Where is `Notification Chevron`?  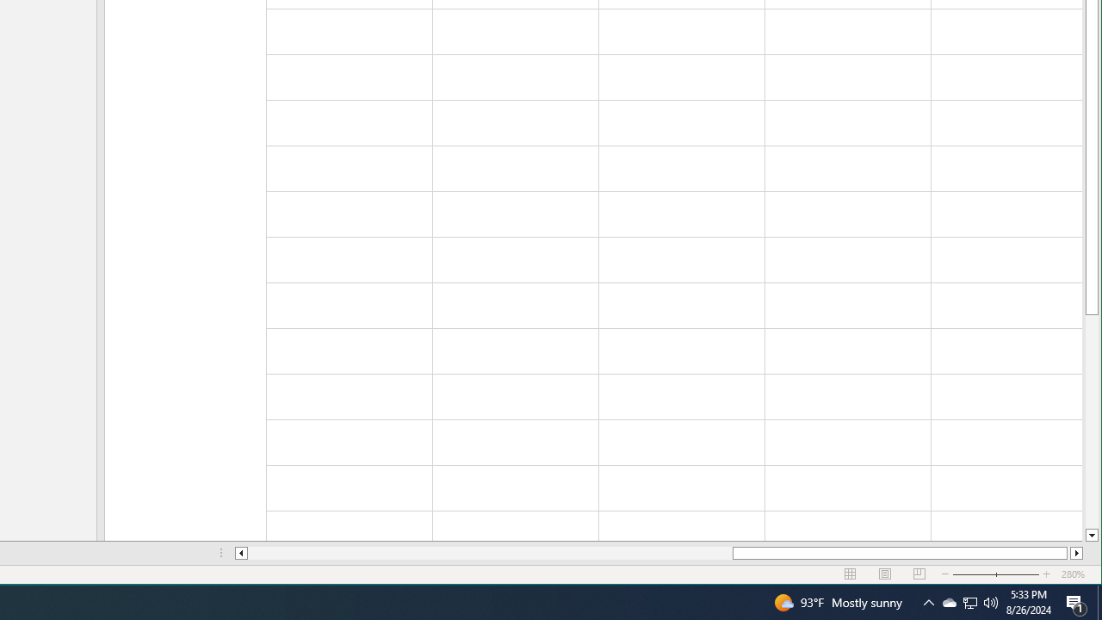 Notification Chevron is located at coordinates (928, 603).